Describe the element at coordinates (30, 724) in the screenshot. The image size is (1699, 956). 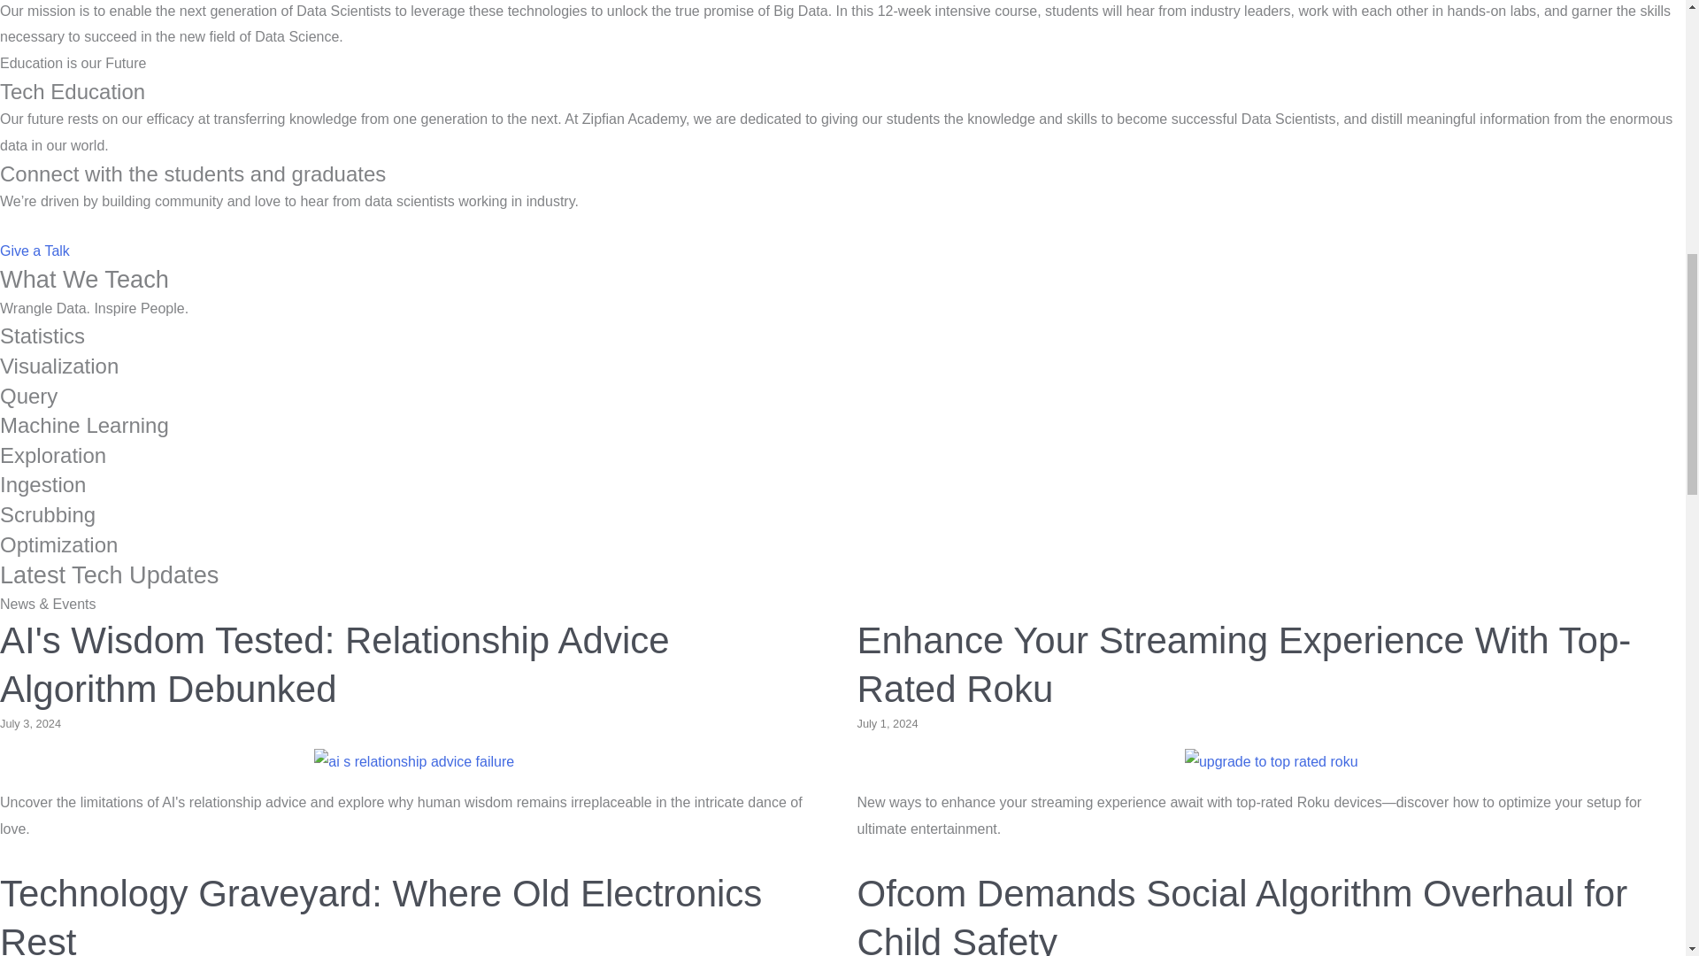
I see `July 3, 2024` at that location.